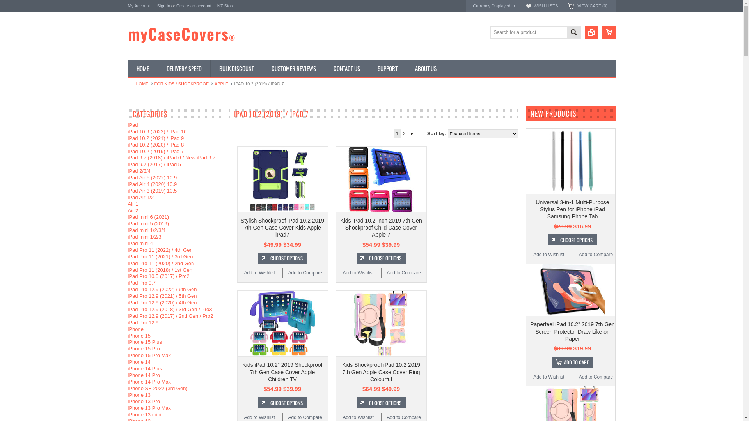 The width and height of the screenshot is (749, 421). I want to click on Sign in, so click(163, 6).